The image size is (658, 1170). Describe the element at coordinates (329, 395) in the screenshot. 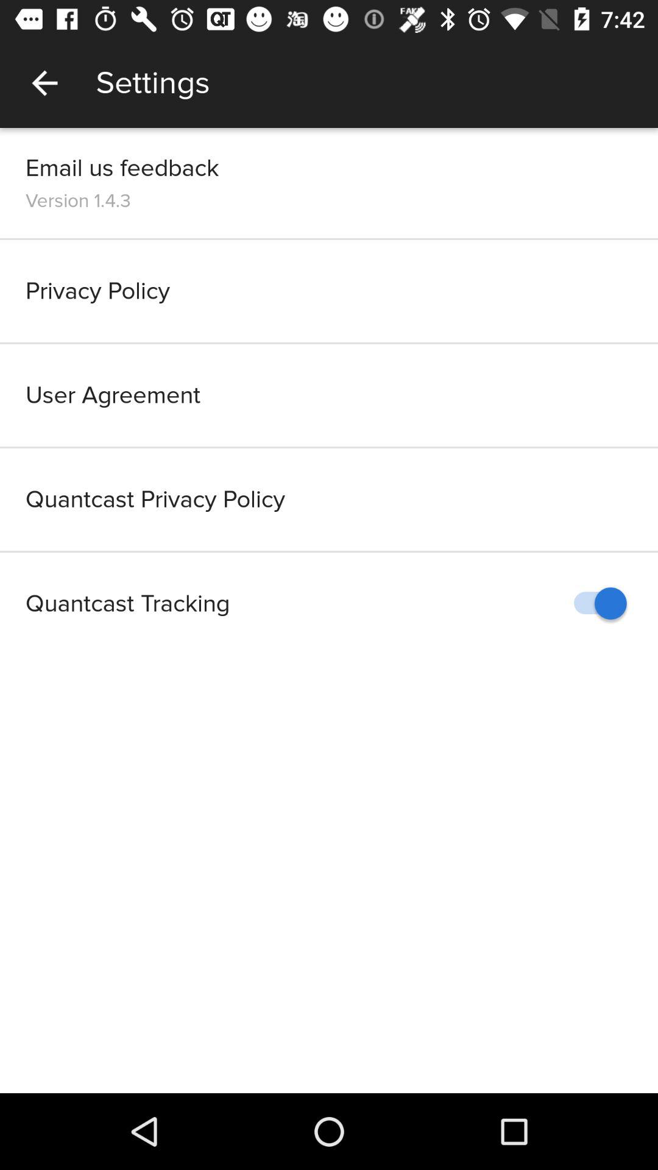

I see `launch icon above the quantcast privacy policy icon` at that location.